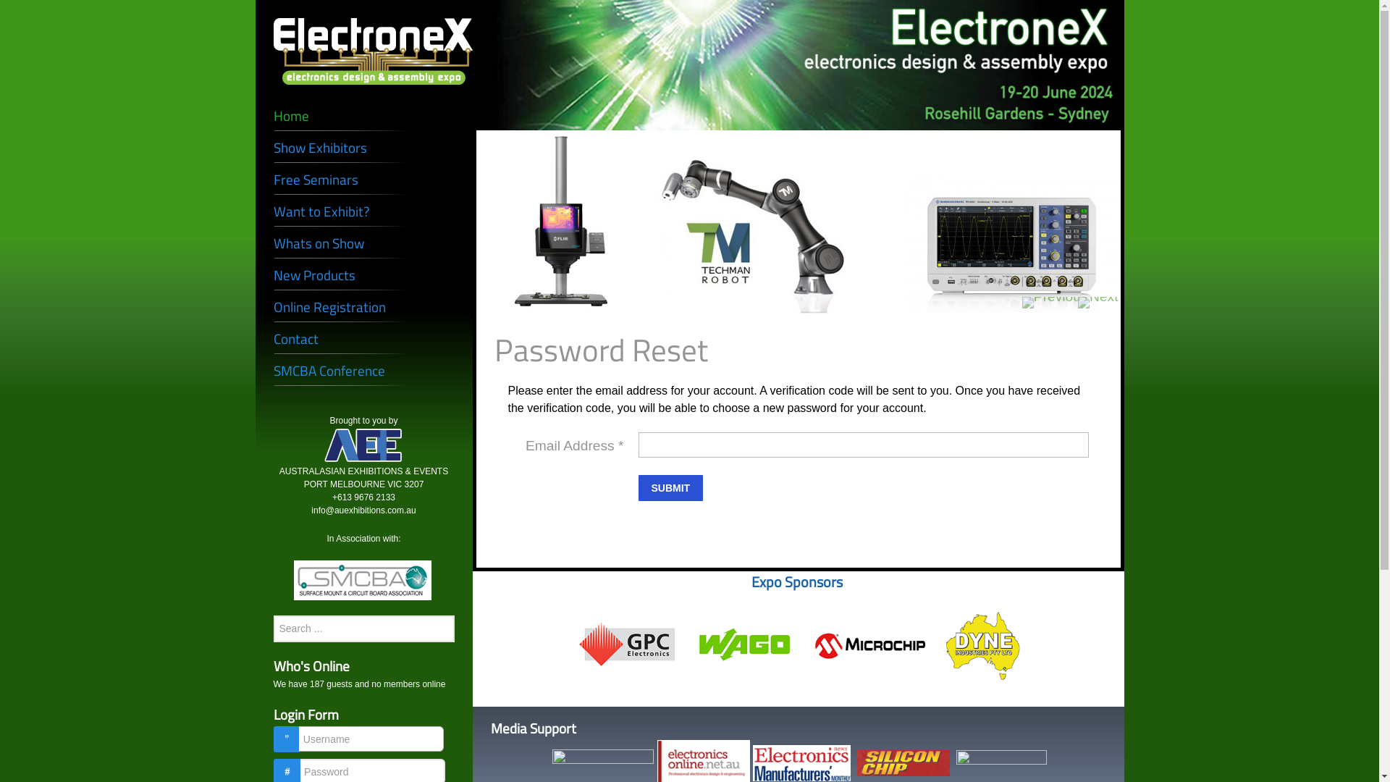 This screenshot has width=1390, height=782. Describe the element at coordinates (1056, 303) in the screenshot. I see `Previous` at that location.